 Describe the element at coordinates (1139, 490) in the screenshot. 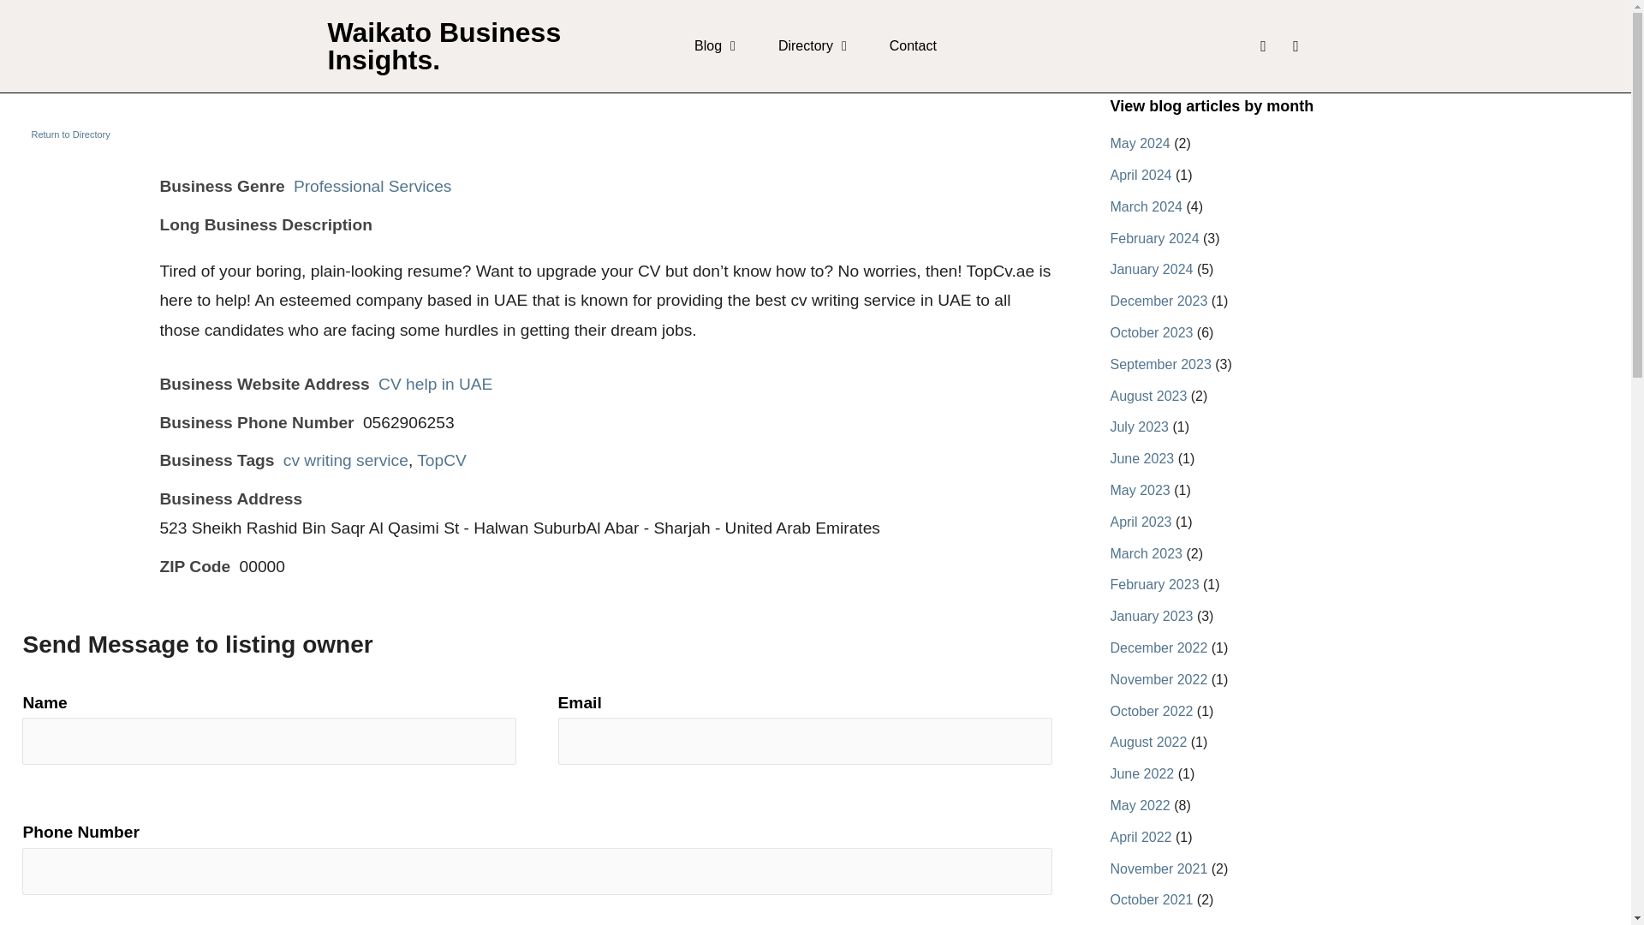

I see `May 2023` at that location.